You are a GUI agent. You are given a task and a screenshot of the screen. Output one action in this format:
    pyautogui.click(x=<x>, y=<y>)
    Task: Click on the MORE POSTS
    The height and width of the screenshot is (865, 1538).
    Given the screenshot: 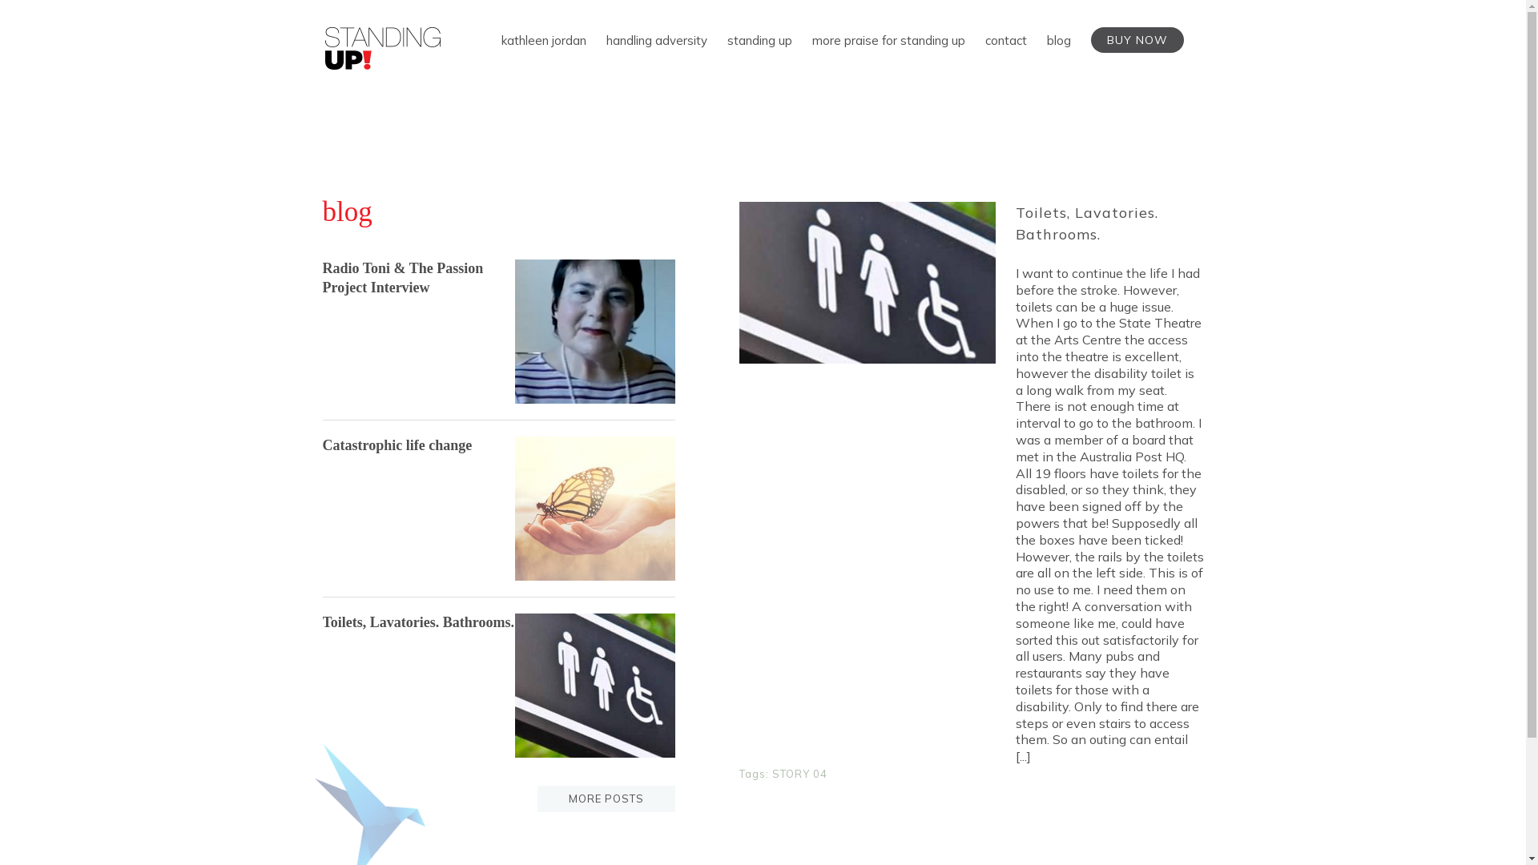 What is the action you would take?
    pyautogui.click(x=606, y=799)
    